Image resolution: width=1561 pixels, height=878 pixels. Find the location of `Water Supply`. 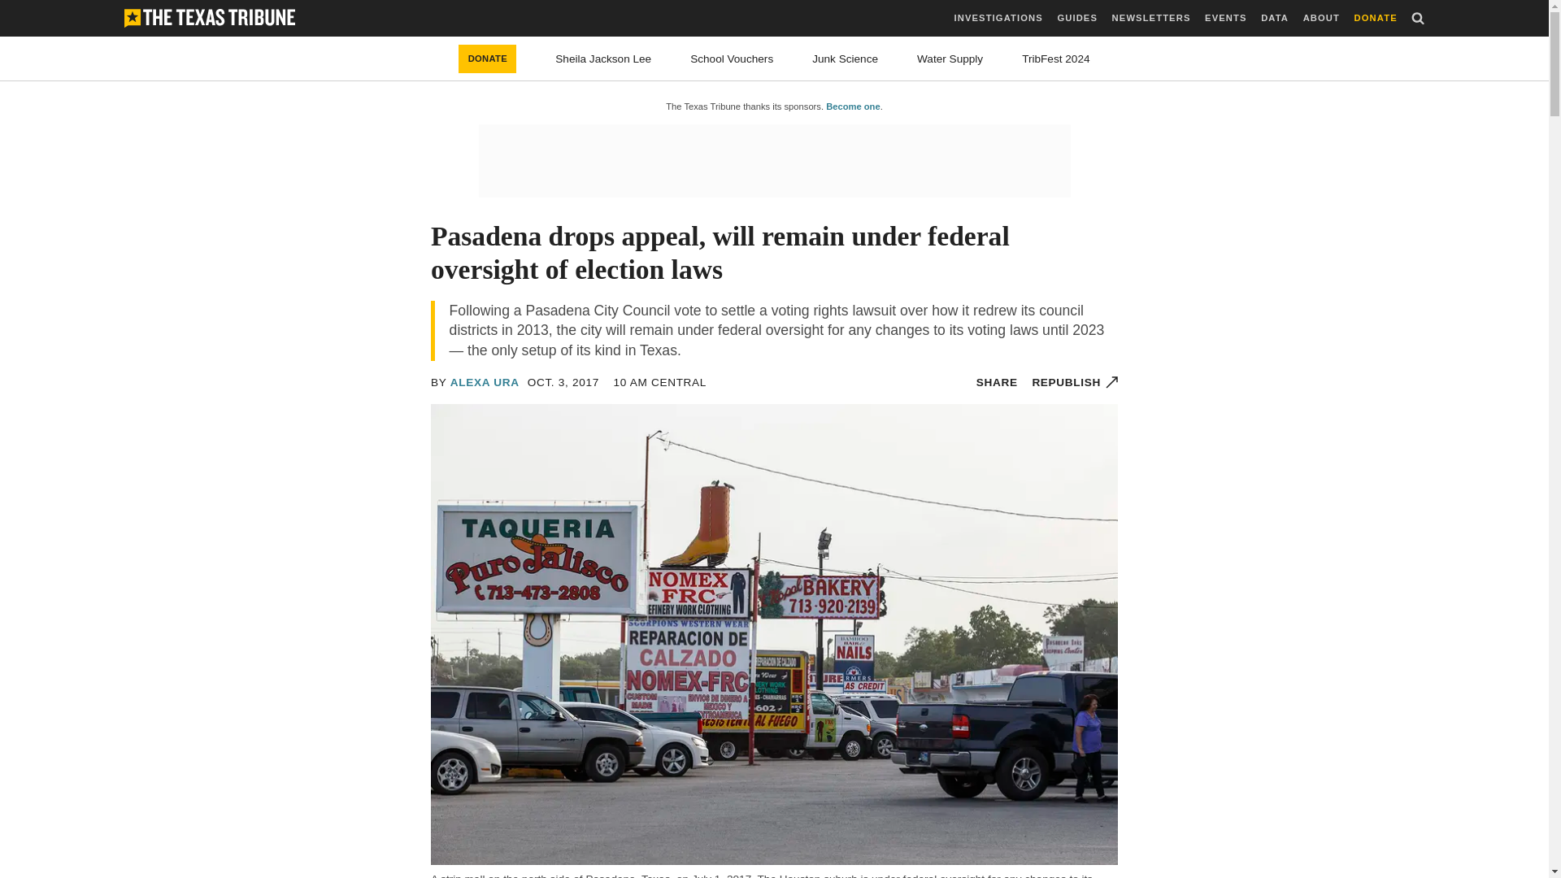

Water Supply is located at coordinates (950, 59).